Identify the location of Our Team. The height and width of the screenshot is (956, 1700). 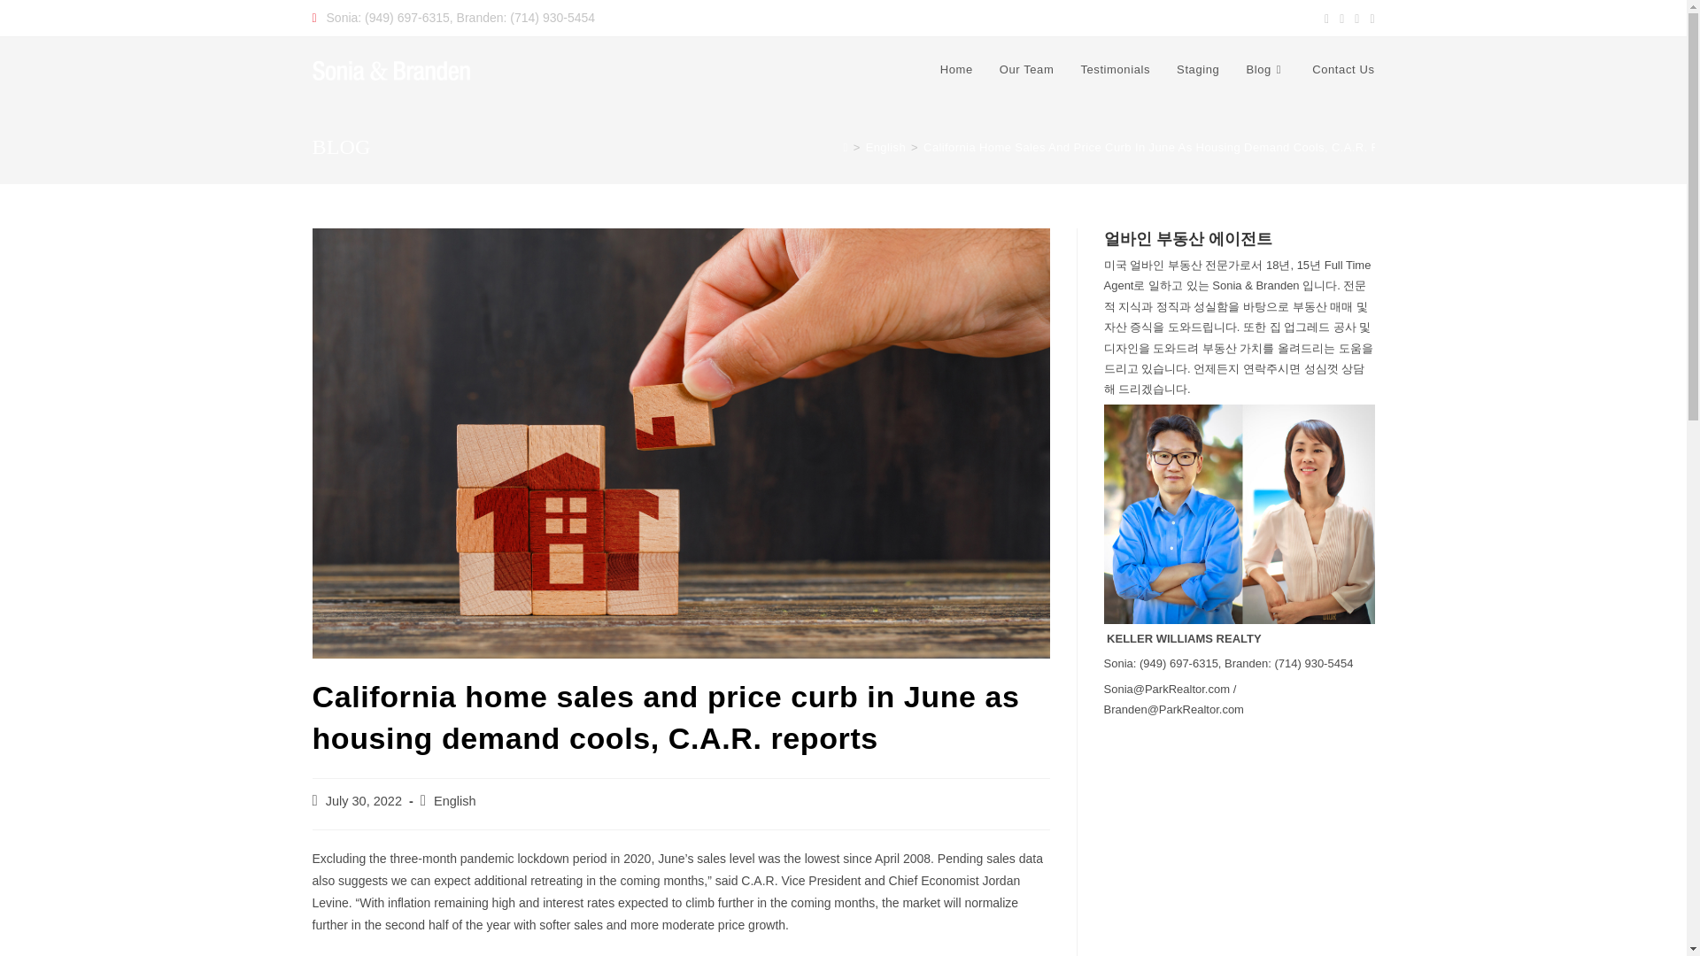
(1026, 69).